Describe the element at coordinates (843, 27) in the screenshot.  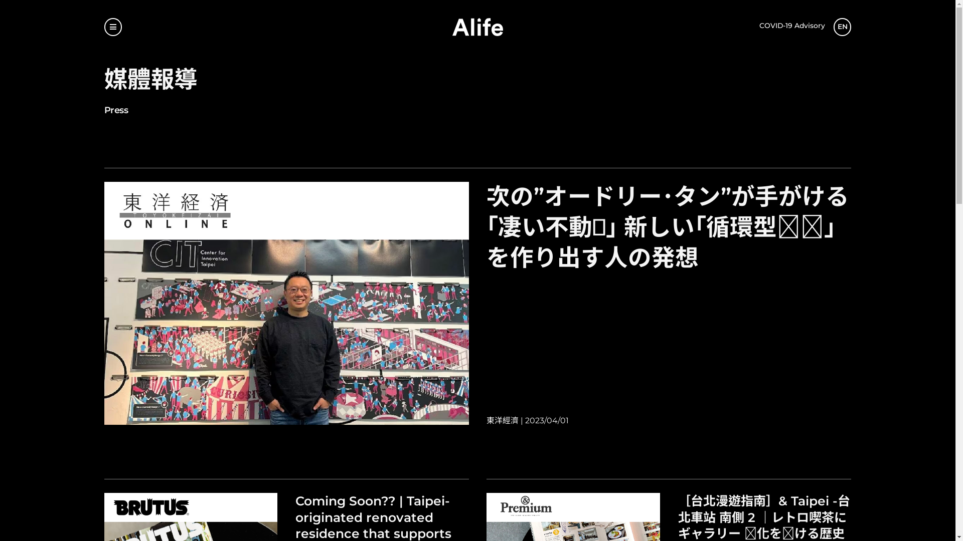
I see `EN` at that location.